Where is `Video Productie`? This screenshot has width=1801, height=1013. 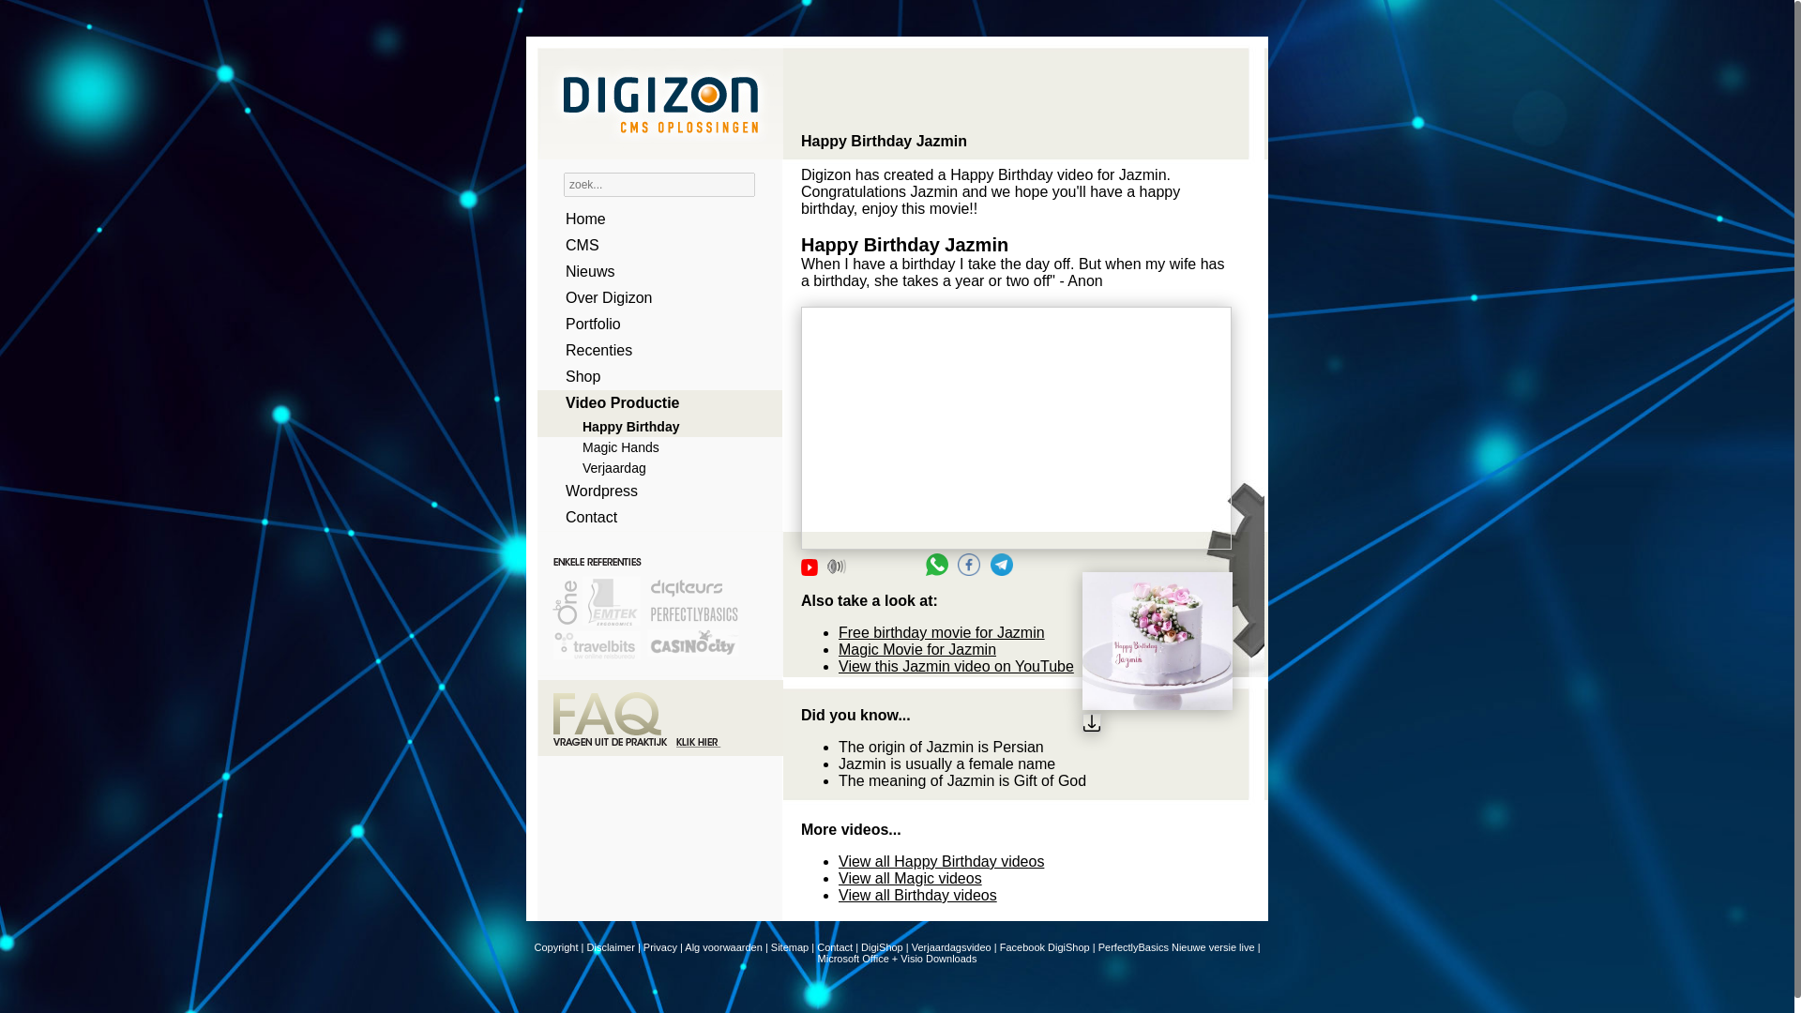
Video Productie is located at coordinates (653, 402).